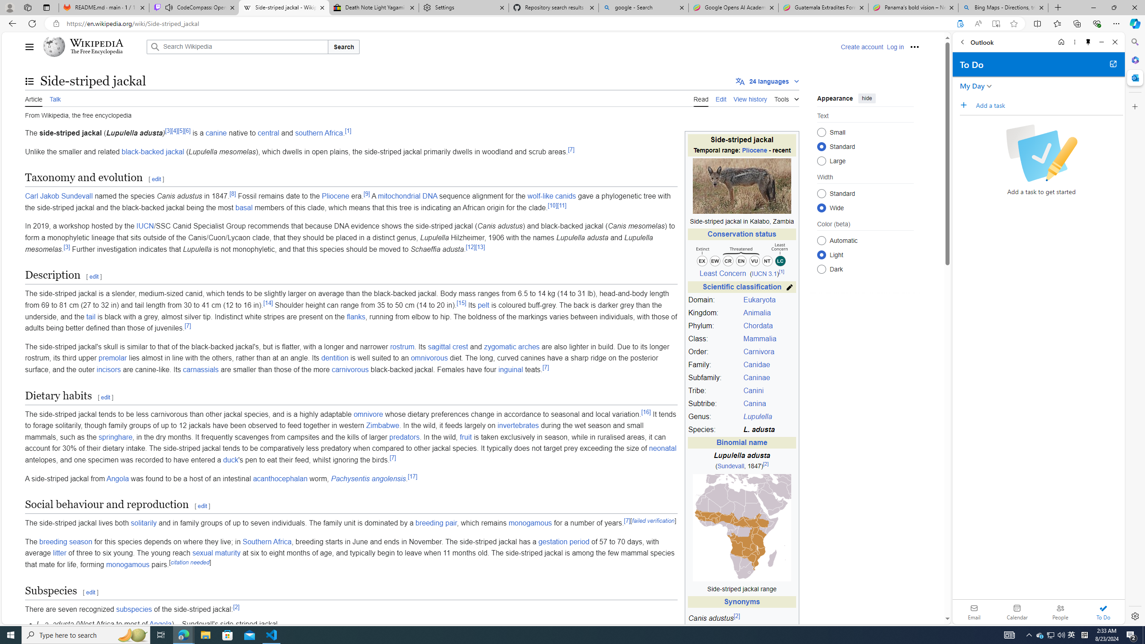 The height and width of the screenshot is (644, 1145). What do you see at coordinates (115, 436) in the screenshot?
I see `springhare` at bounding box center [115, 436].